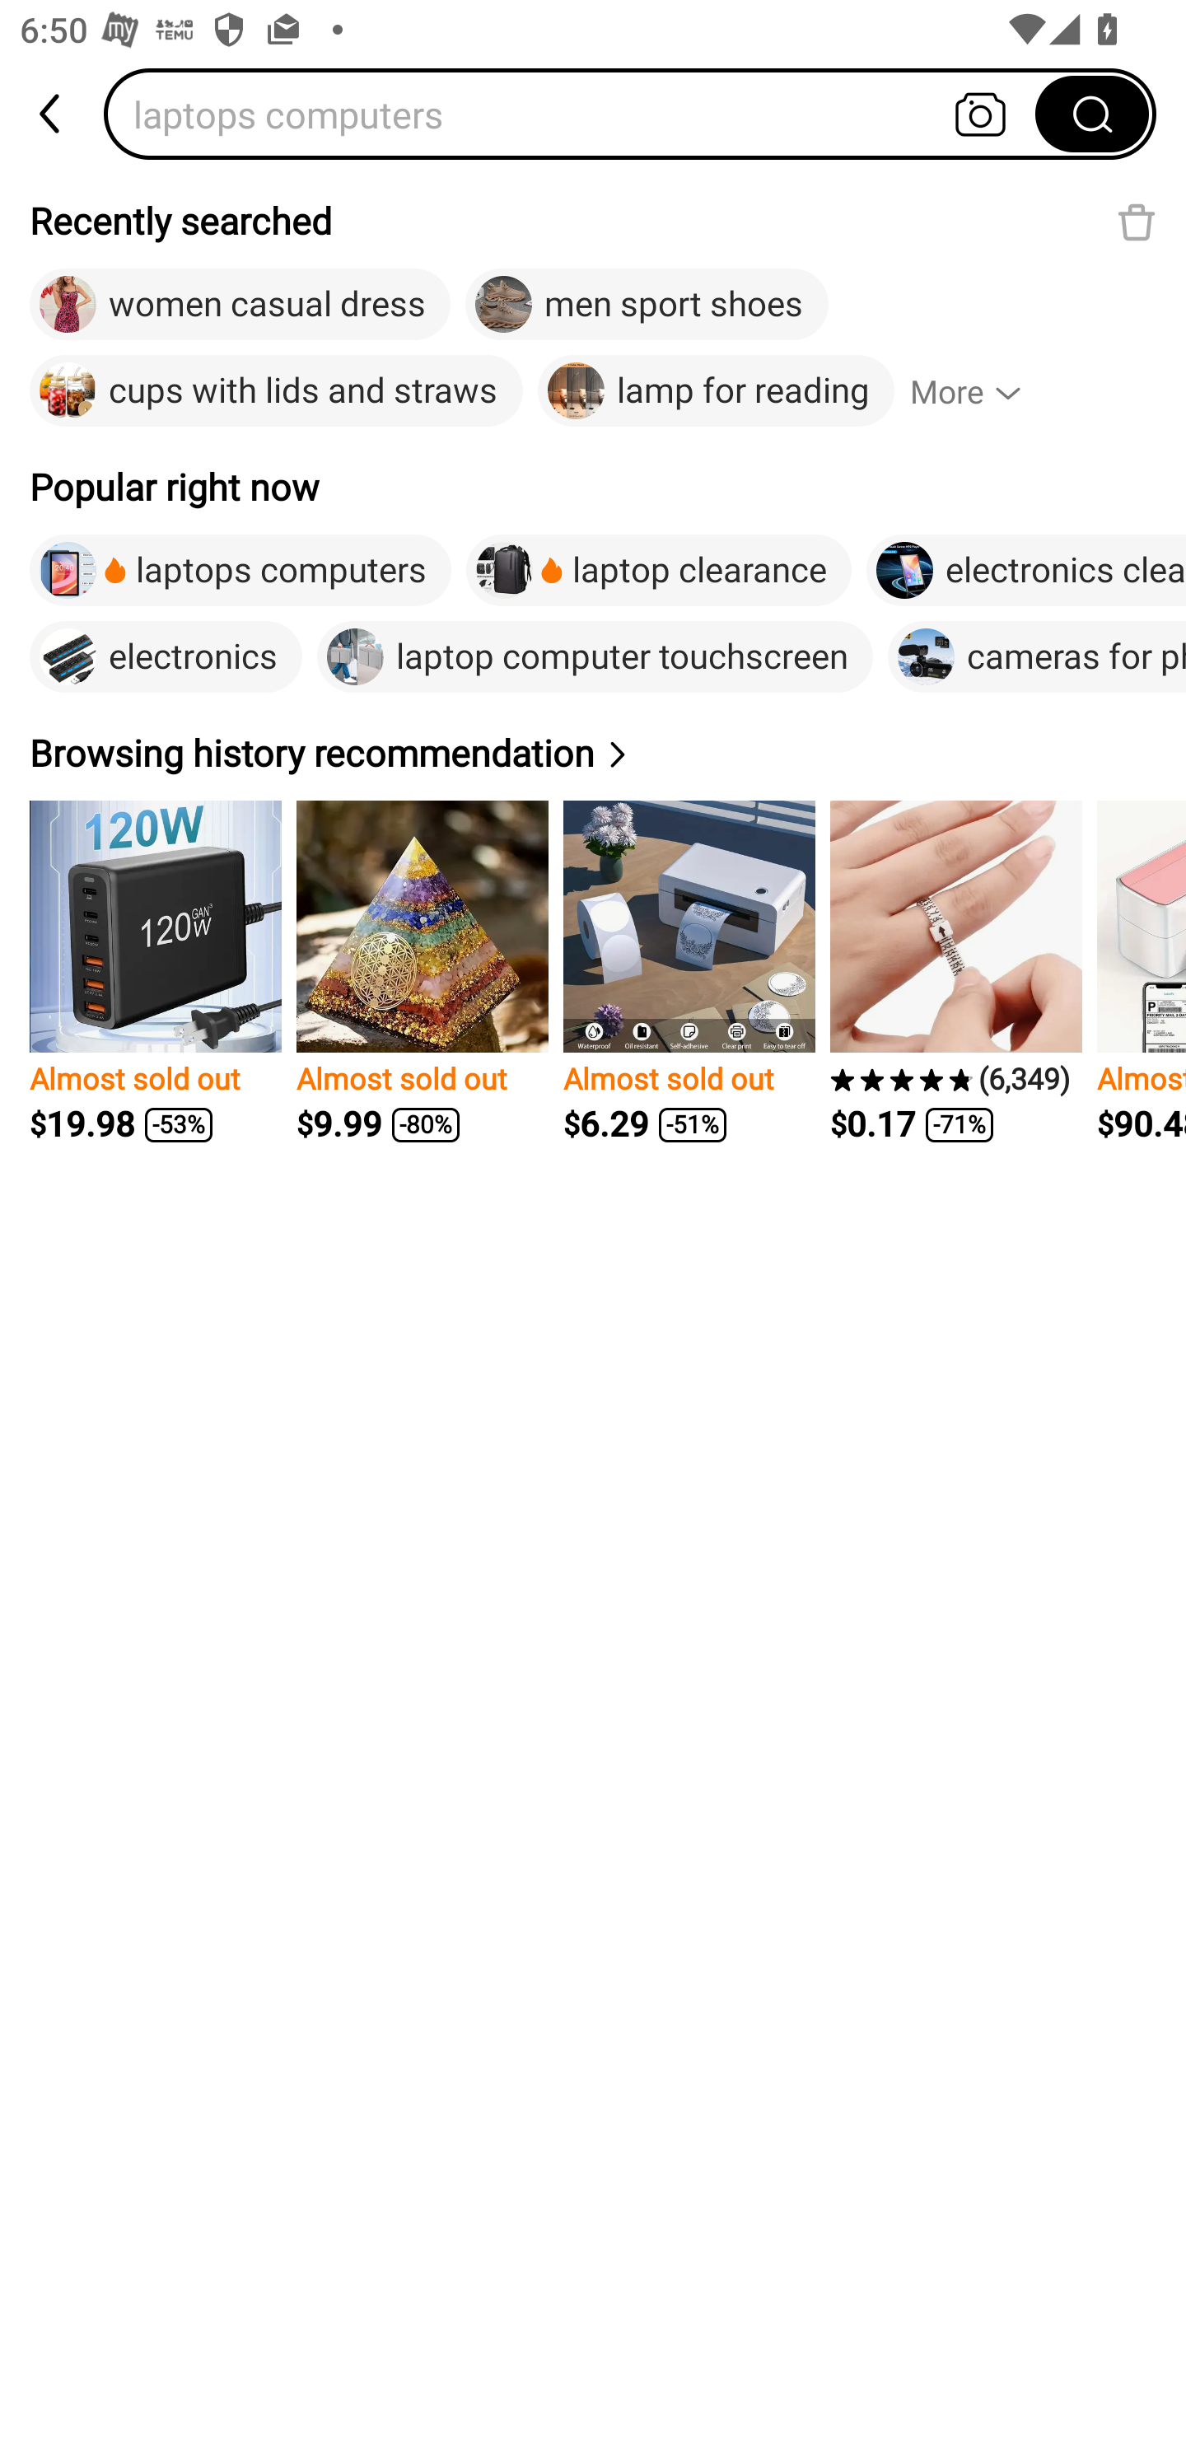  What do you see at coordinates (715, 391) in the screenshot?
I see `lamp for reading` at bounding box center [715, 391].